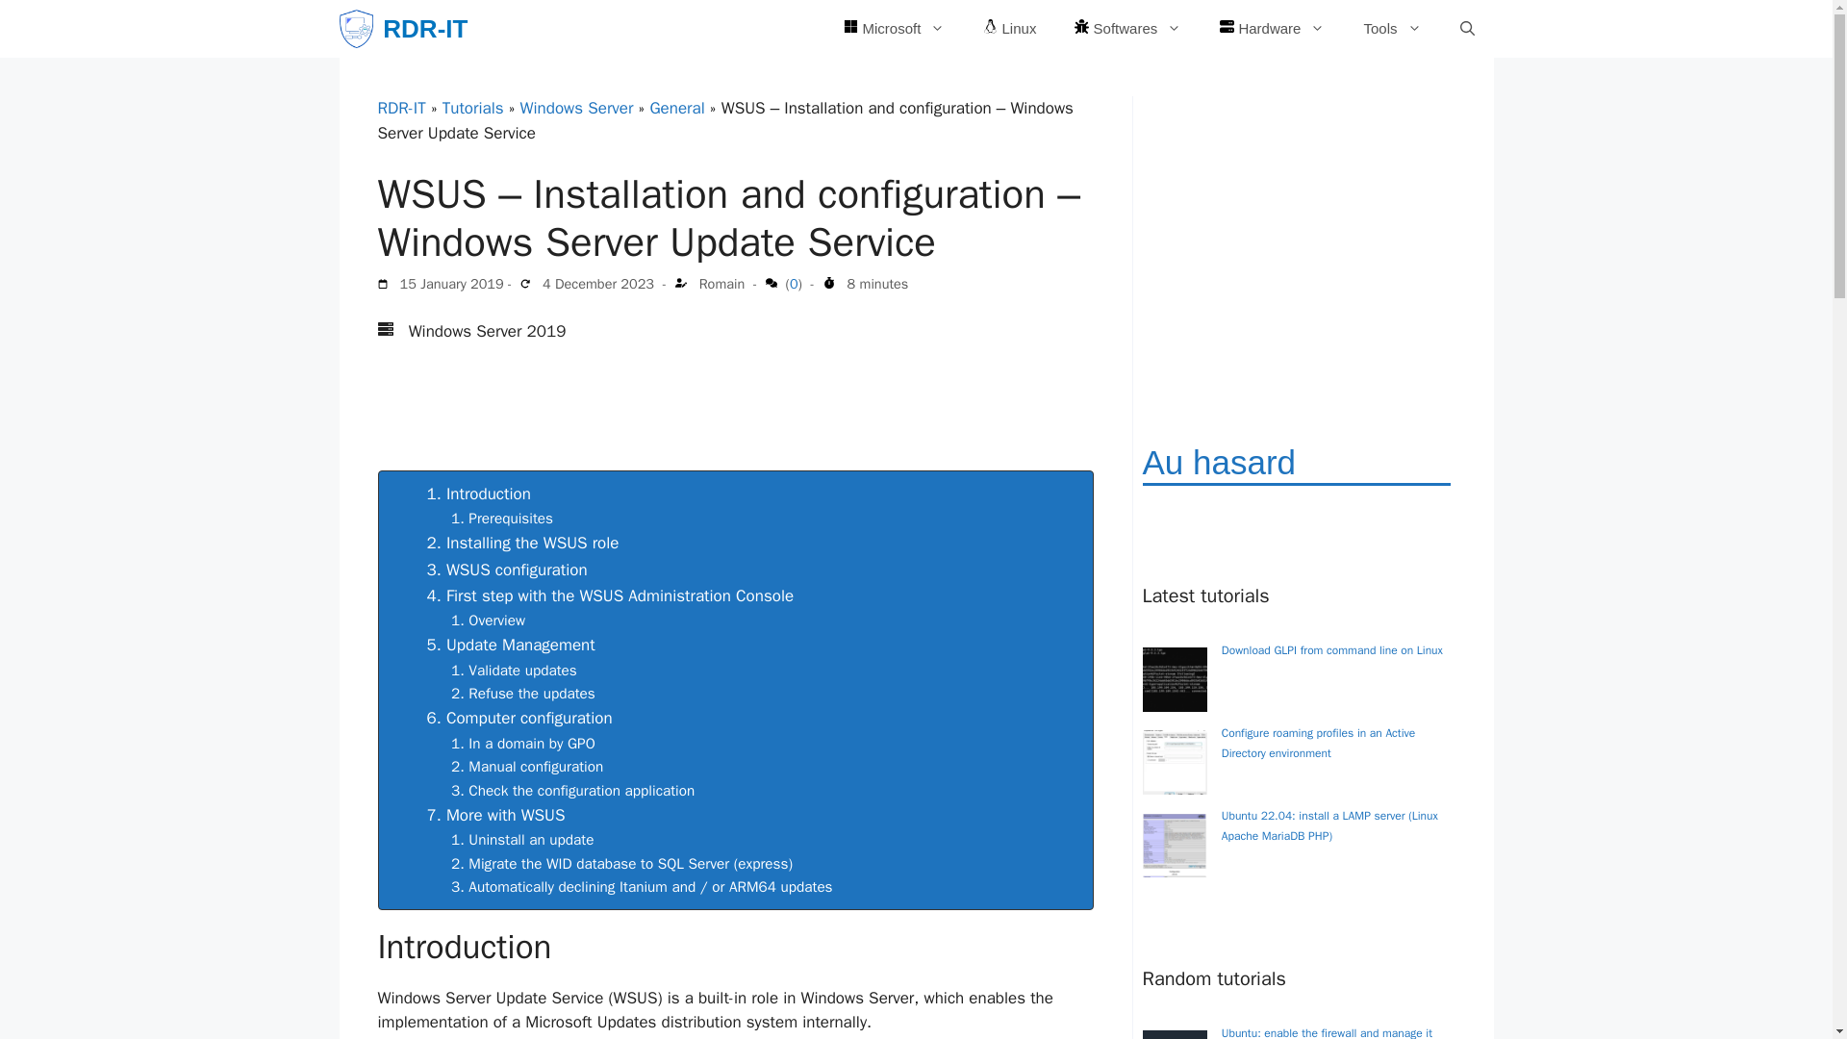  What do you see at coordinates (1127, 29) in the screenshot?
I see `Softwares` at bounding box center [1127, 29].